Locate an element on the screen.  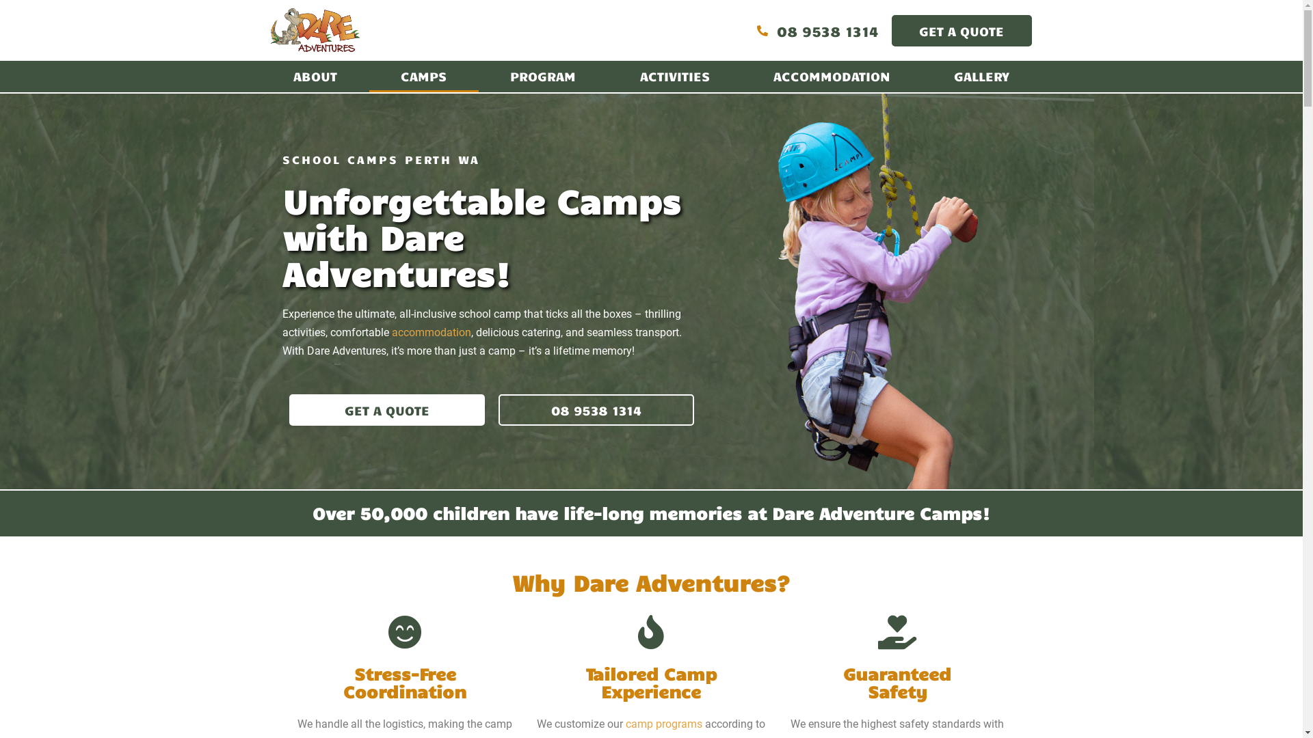
camp programs is located at coordinates (664, 724).